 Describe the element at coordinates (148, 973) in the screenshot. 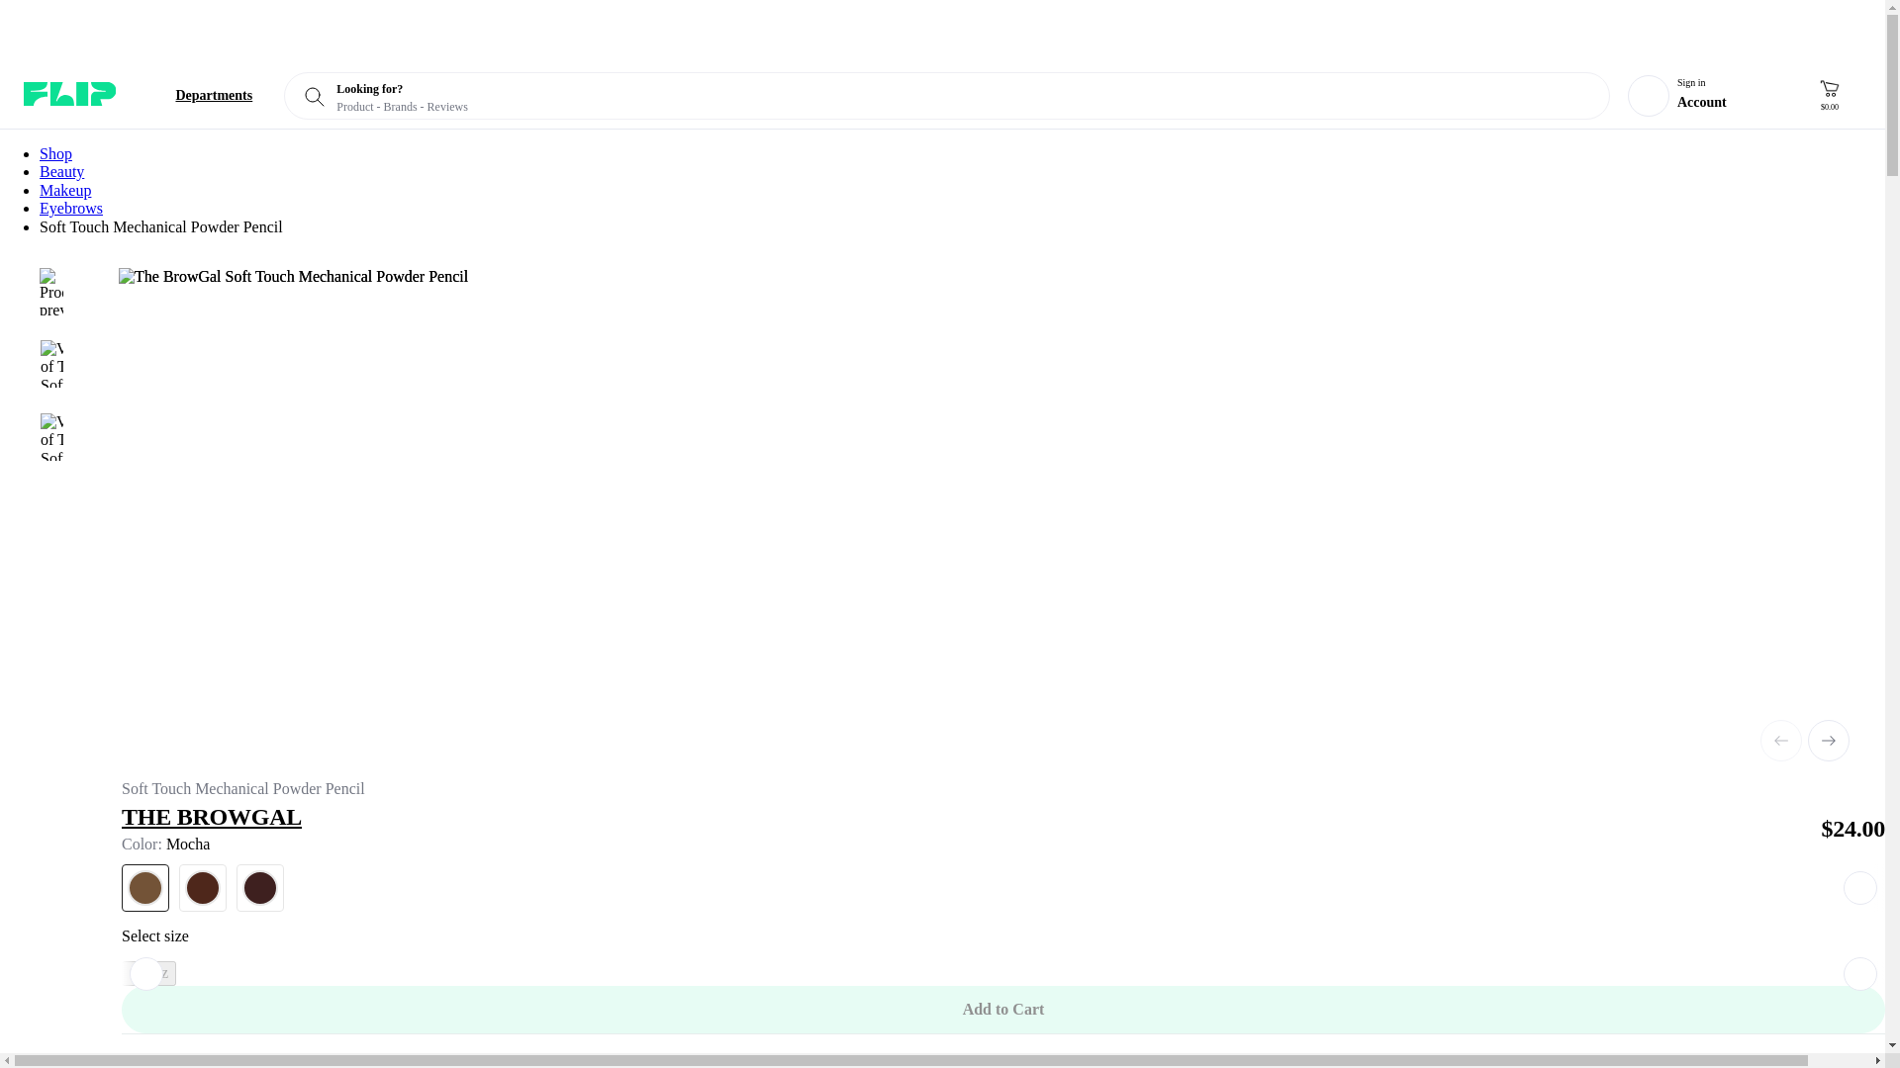

I see `0.3 oz` at that location.